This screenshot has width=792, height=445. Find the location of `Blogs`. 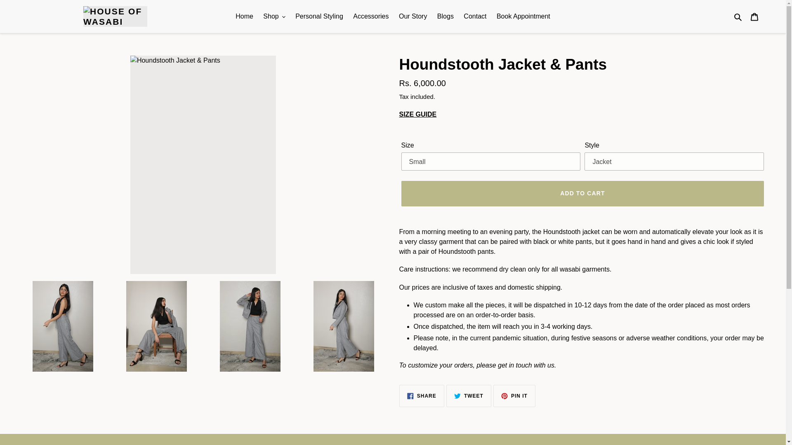

Blogs is located at coordinates (445, 16).